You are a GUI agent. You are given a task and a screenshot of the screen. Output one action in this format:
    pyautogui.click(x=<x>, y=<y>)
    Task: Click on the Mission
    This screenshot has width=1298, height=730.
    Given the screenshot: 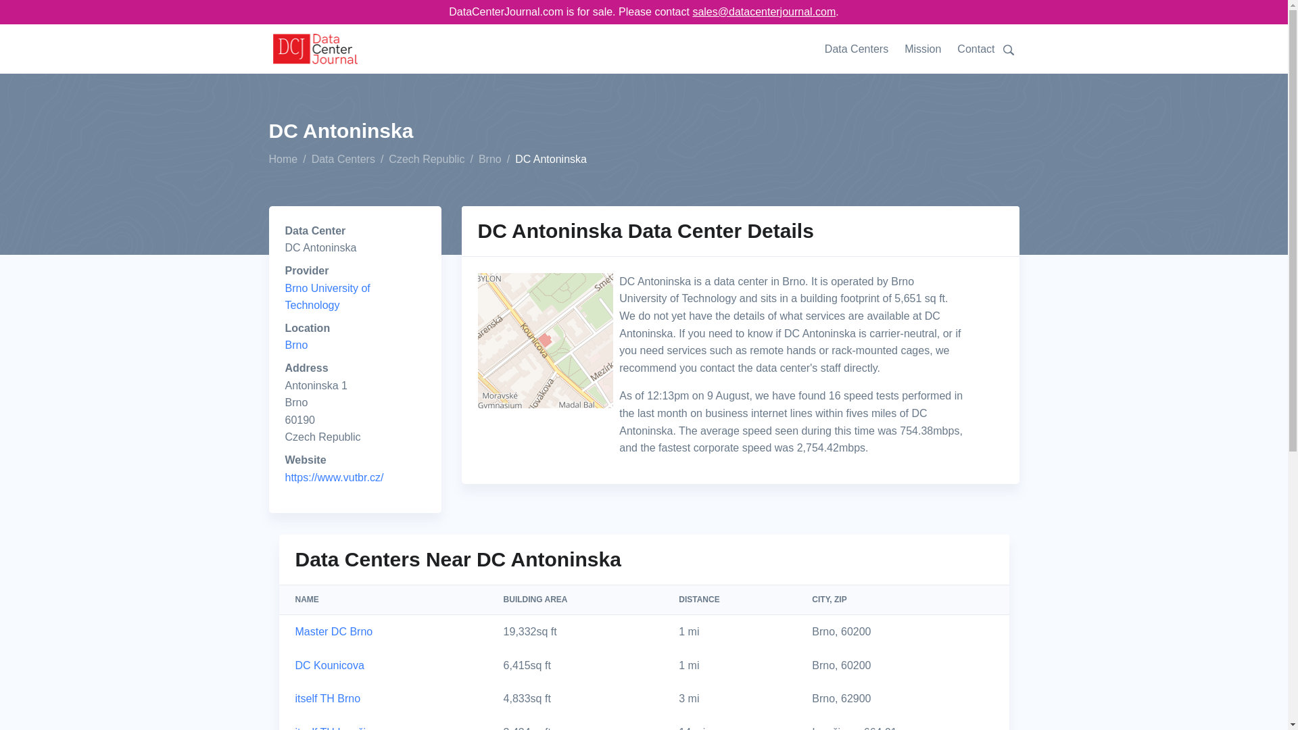 What is the action you would take?
    pyautogui.click(x=922, y=49)
    